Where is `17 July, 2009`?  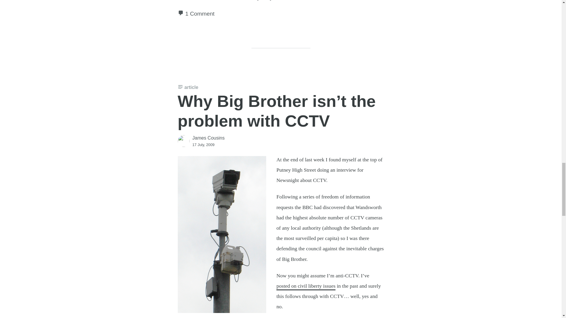 17 July, 2009 is located at coordinates (203, 144).